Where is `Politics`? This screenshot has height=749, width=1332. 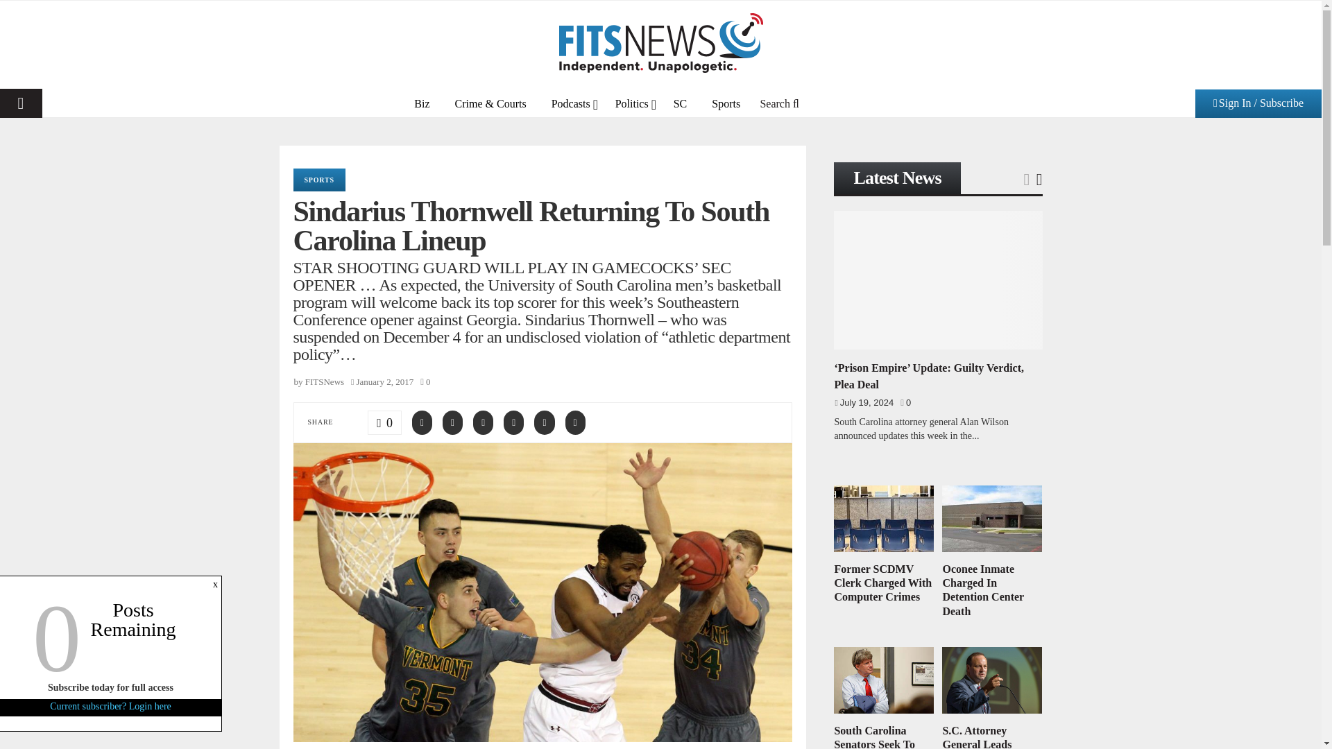 Politics is located at coordinates (631, 103).